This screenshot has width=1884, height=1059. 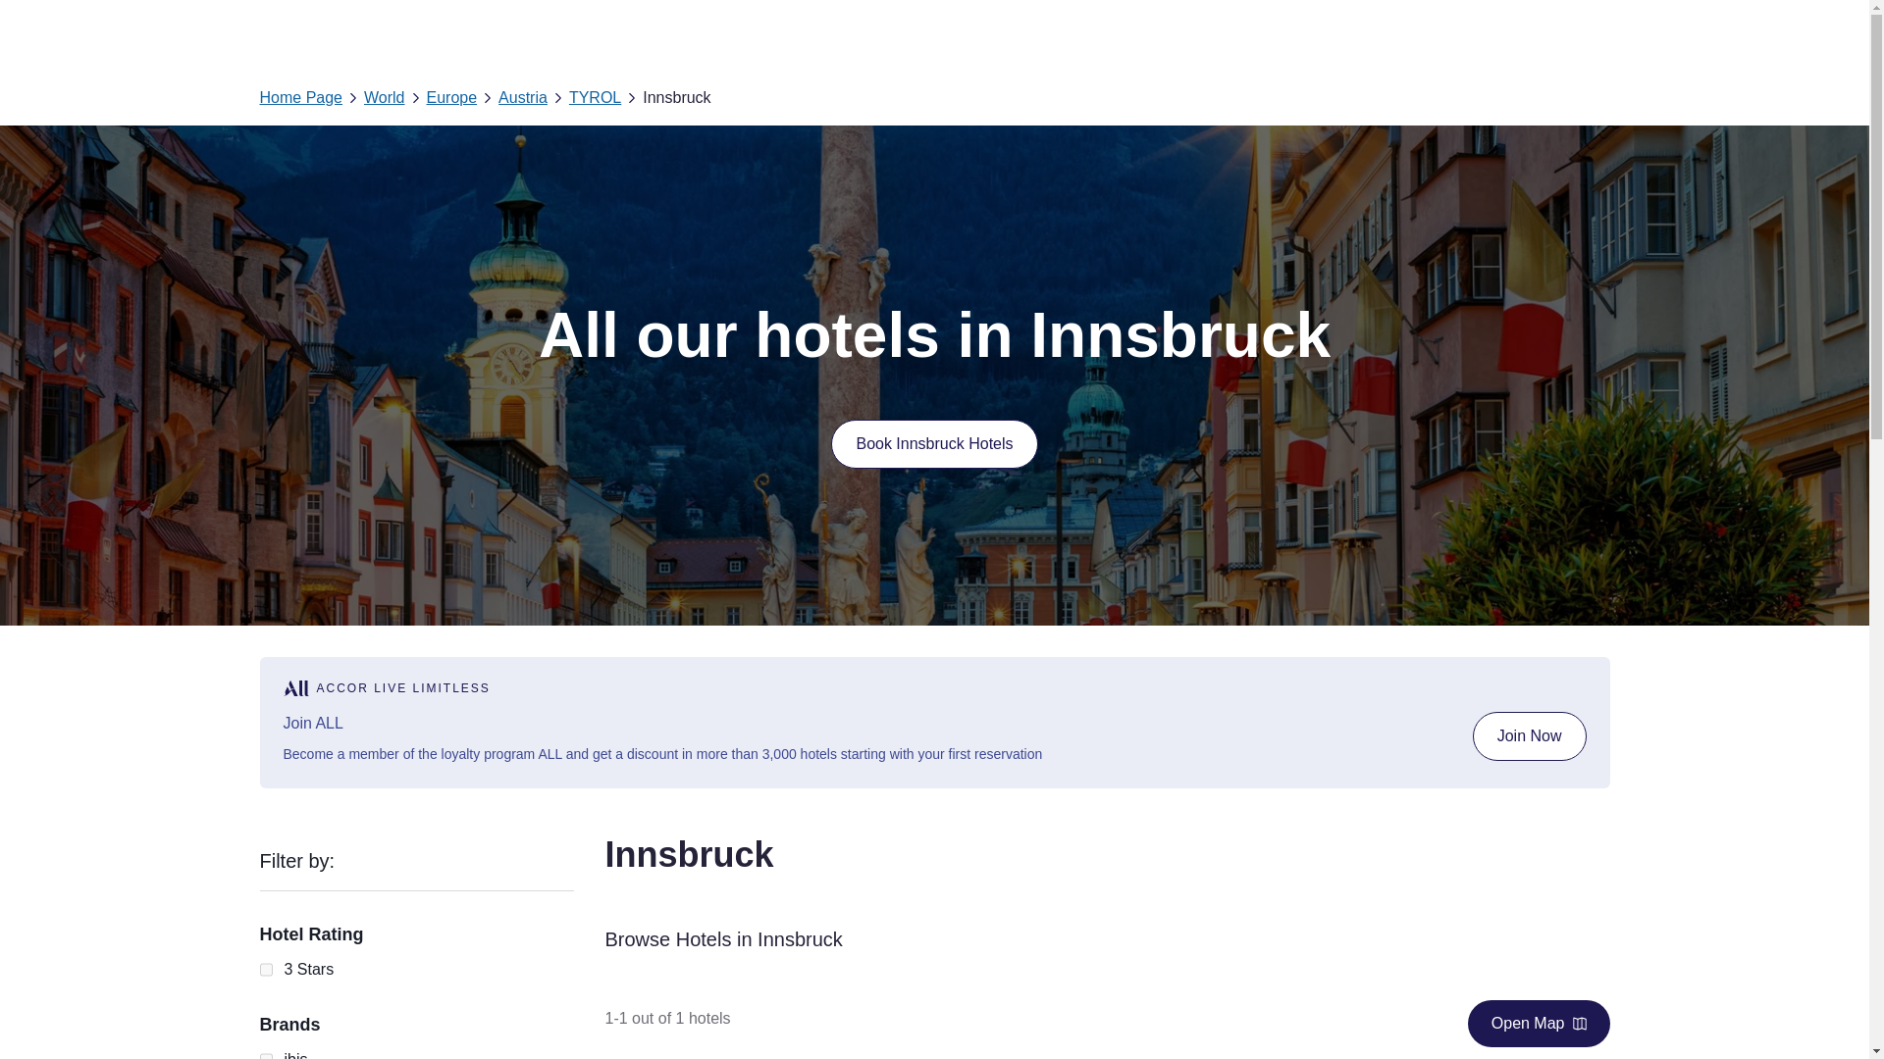 I want to click on on, so click(x=265, y=1053).